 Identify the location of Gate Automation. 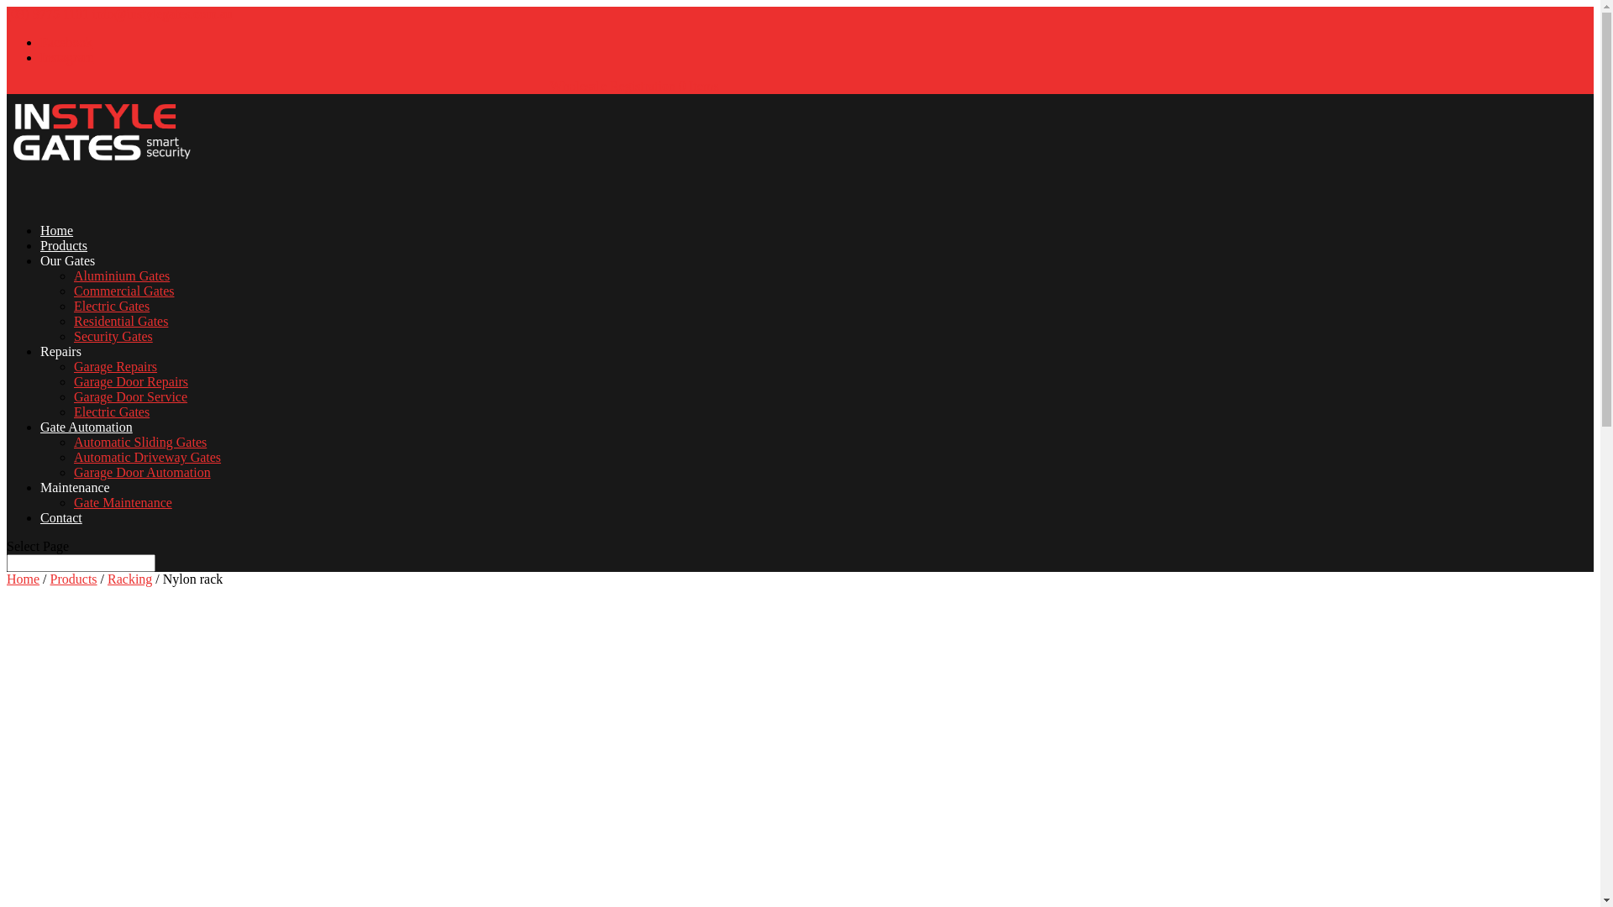
(87, 446).